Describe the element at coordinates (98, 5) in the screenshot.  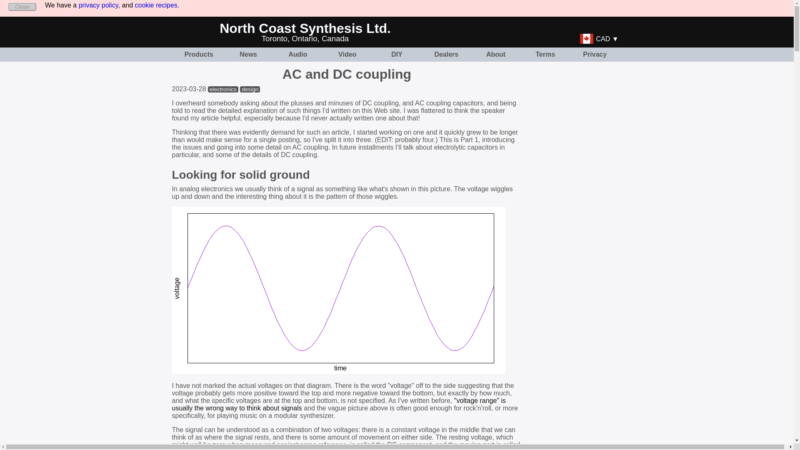
I see `privacy policy` at that location.